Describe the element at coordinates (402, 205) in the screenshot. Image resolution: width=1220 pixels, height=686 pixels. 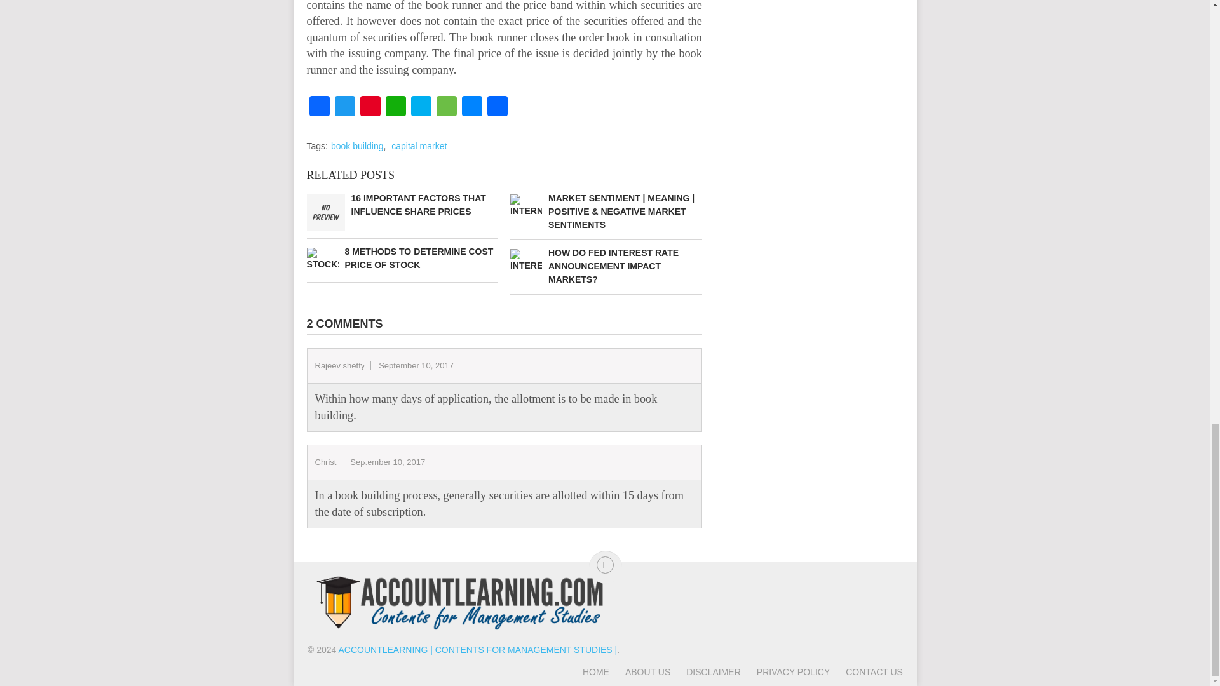
I see `16 IMPORTANT FACTORS THAT INFLUENCE SHARE PRICES` at that location.